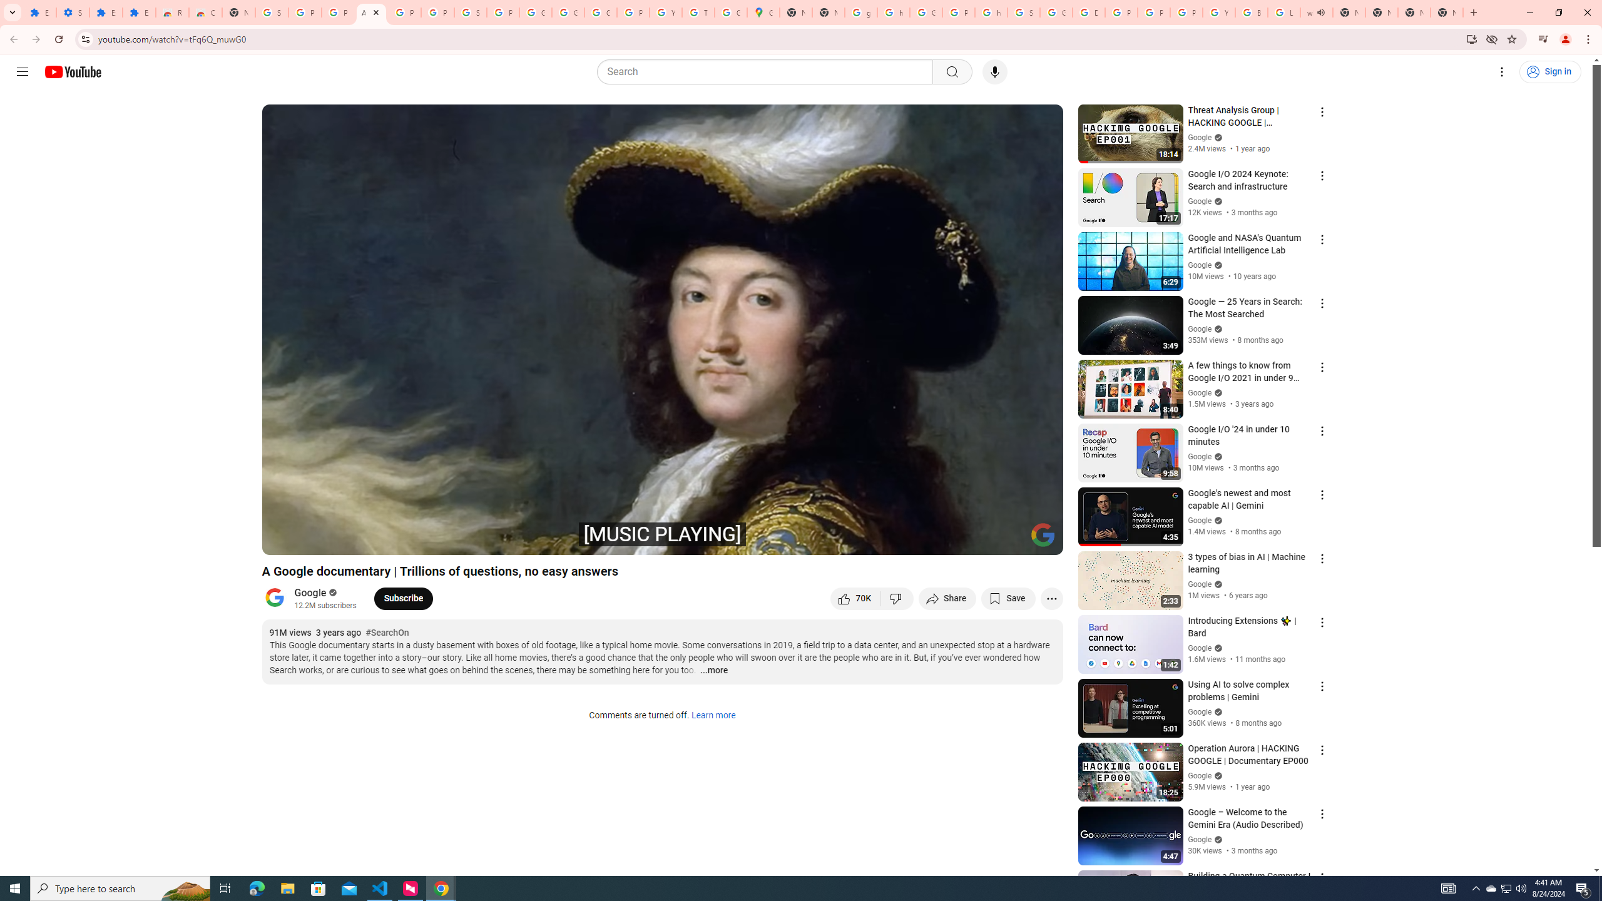 Image resolution: width=1602 pixels, height=901 pixels. I want to click on Channel watermark, so click(1043, 535).